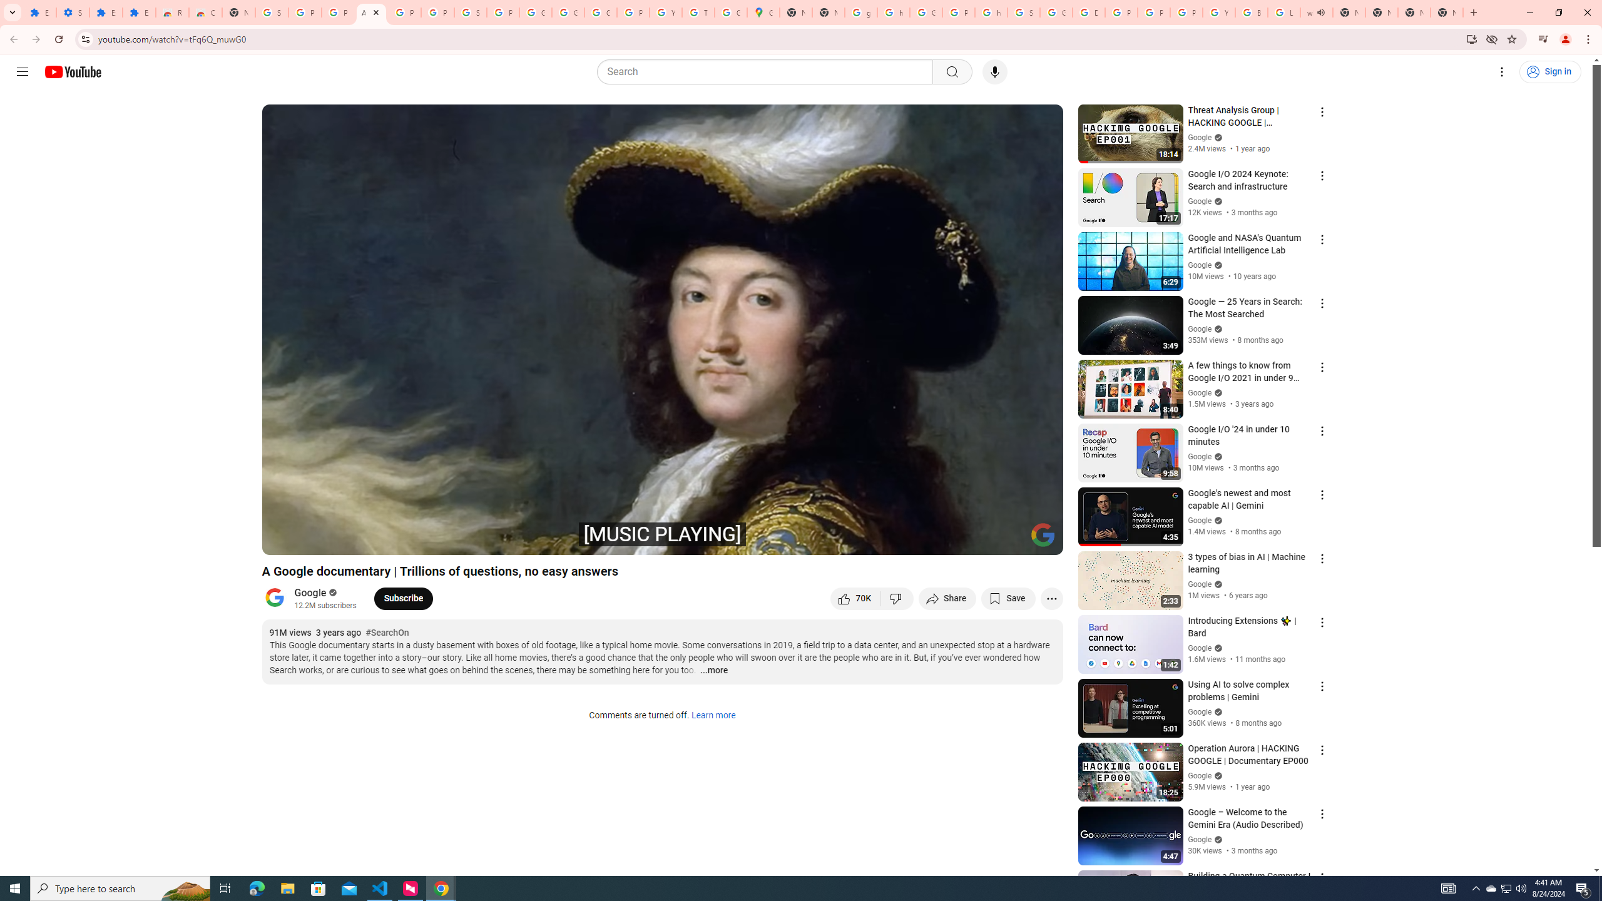 Image resolution: width=1602 pixels, height=901 pixels. I want to click on Channel watermark, so click(1043, 535).